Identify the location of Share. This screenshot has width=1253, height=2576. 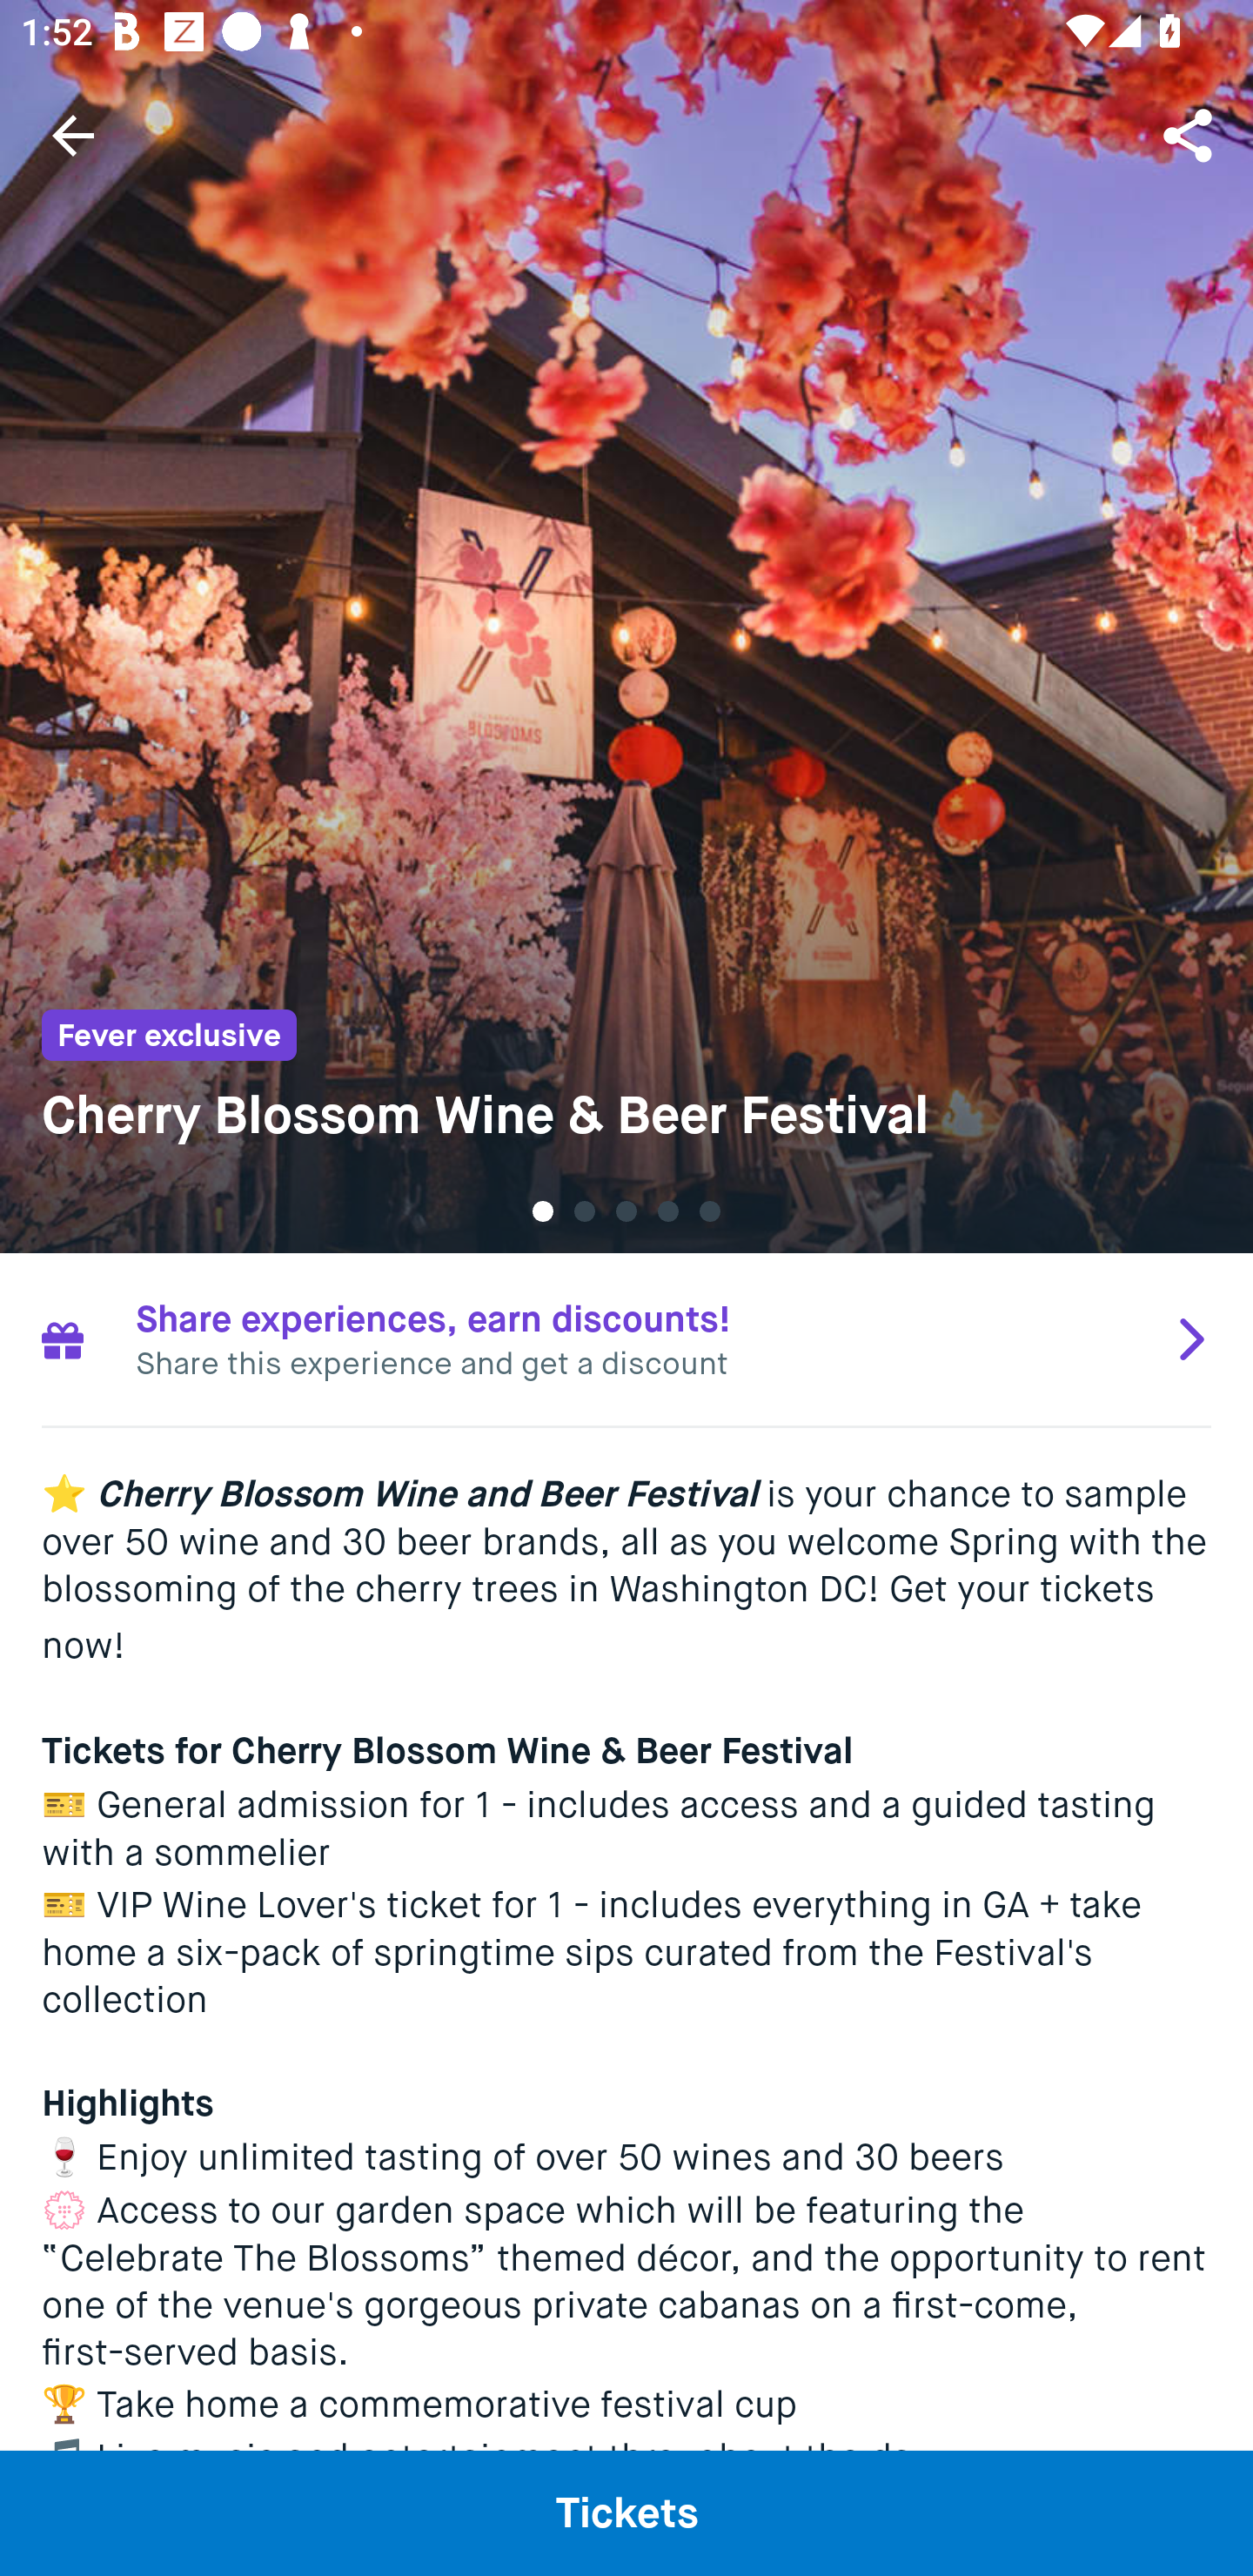
(1190, 134).